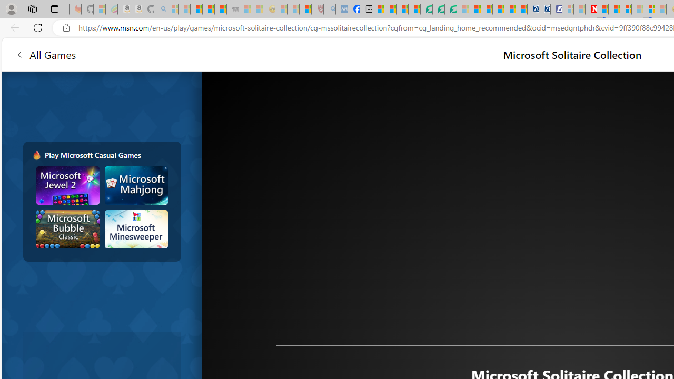 The height and width of the screenshot is (379, 674). Describe the element at coordinates (426, 9) in the screenshot. I see `LendingTree - Compare Lenders` at that location.